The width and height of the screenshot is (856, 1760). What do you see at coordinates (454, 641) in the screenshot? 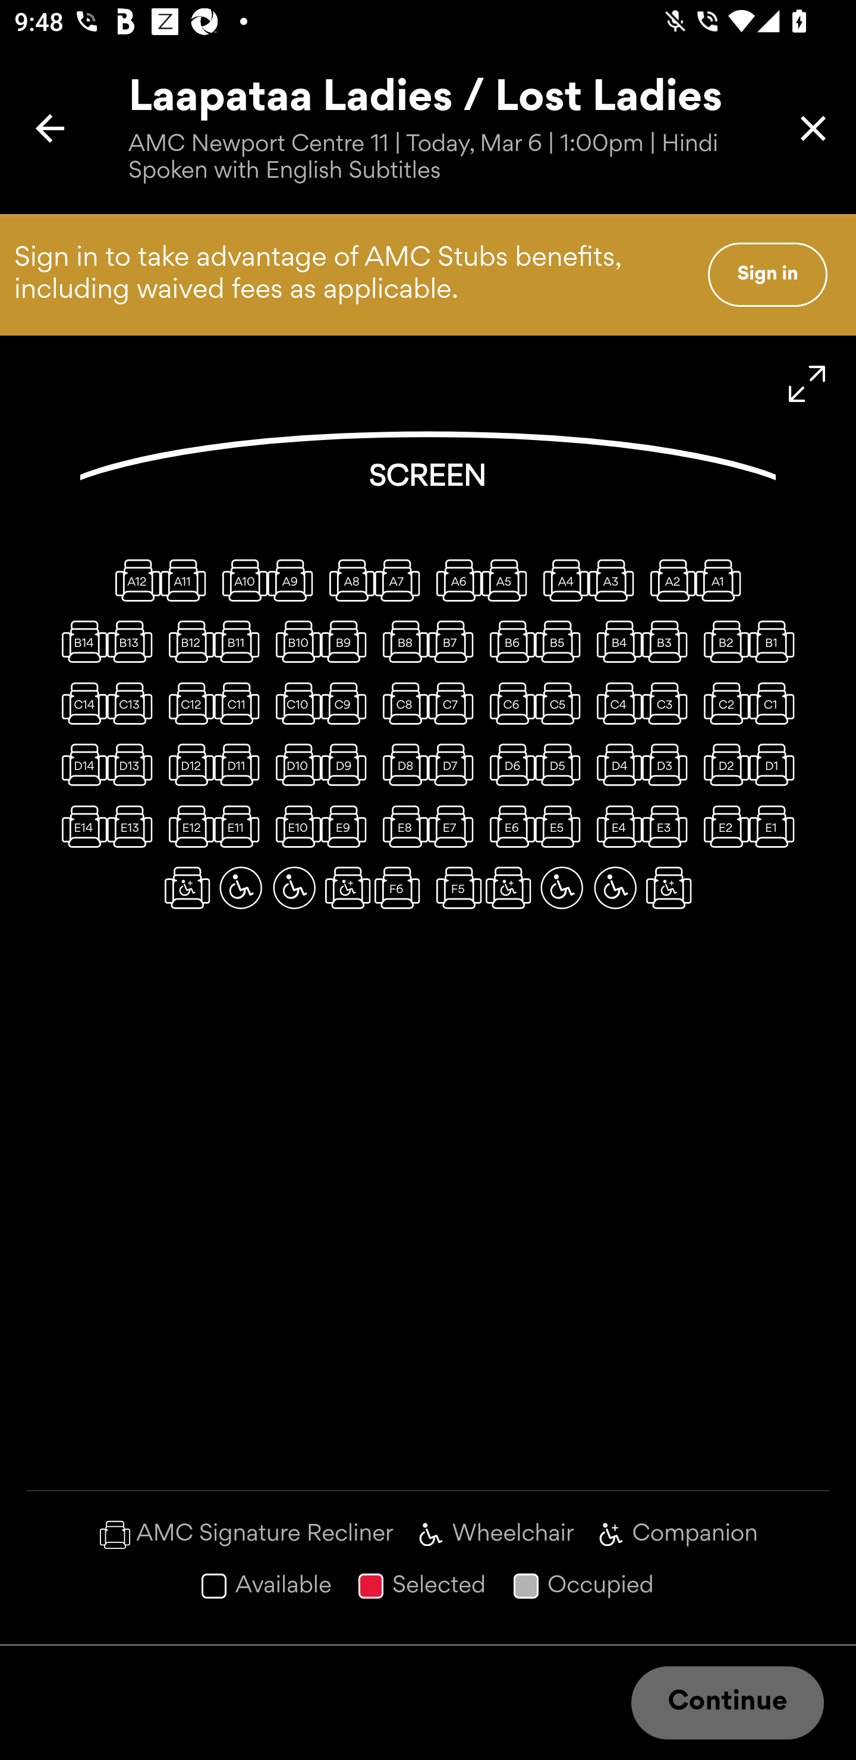
I see `B7, Regular seat, available` at bounding box center [454, 641].